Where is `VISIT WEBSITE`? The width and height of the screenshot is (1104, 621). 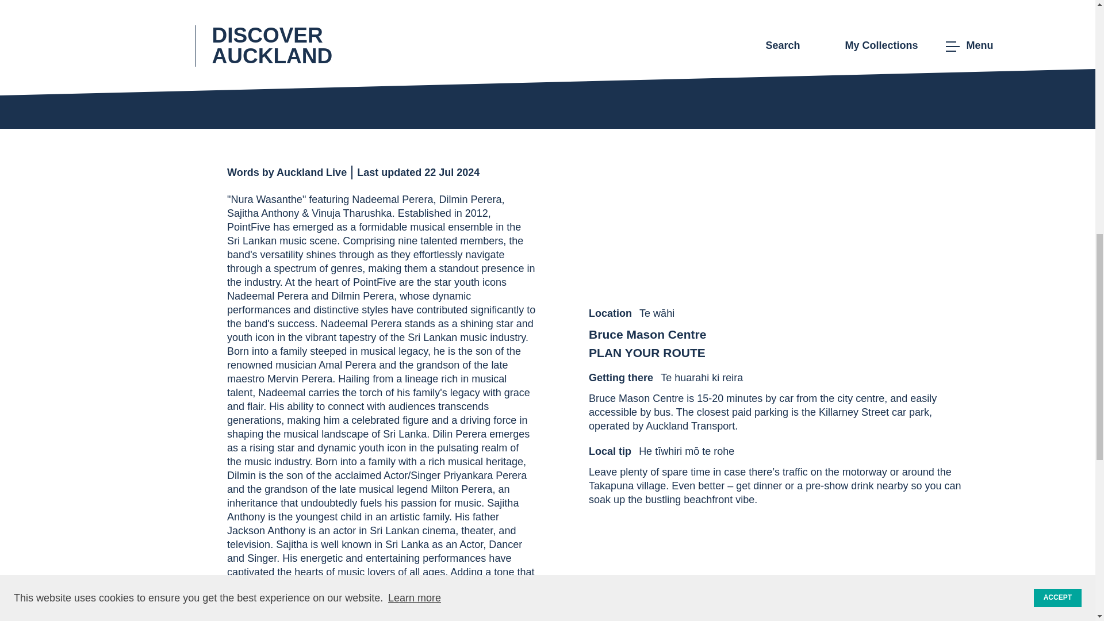 VISIT WEBSITE is located at coordinates (616, 67).